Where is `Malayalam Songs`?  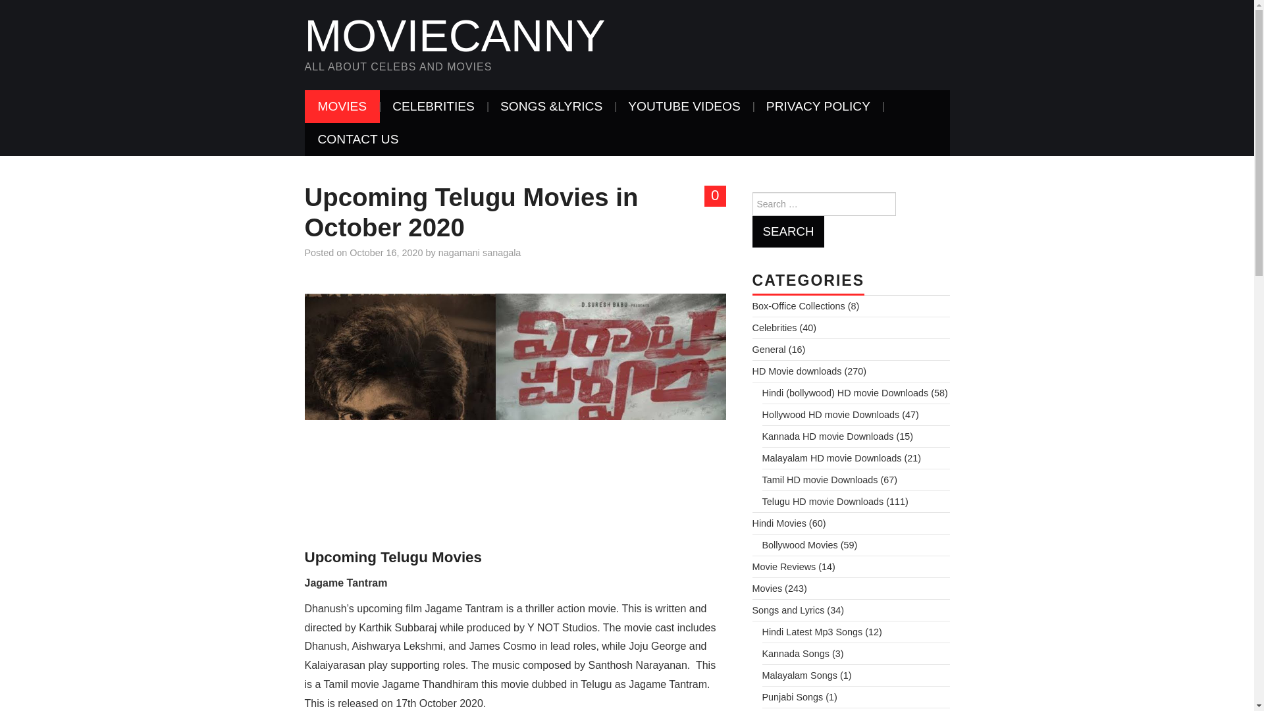
Malayalam Songs is located at coordinates (799, 675).